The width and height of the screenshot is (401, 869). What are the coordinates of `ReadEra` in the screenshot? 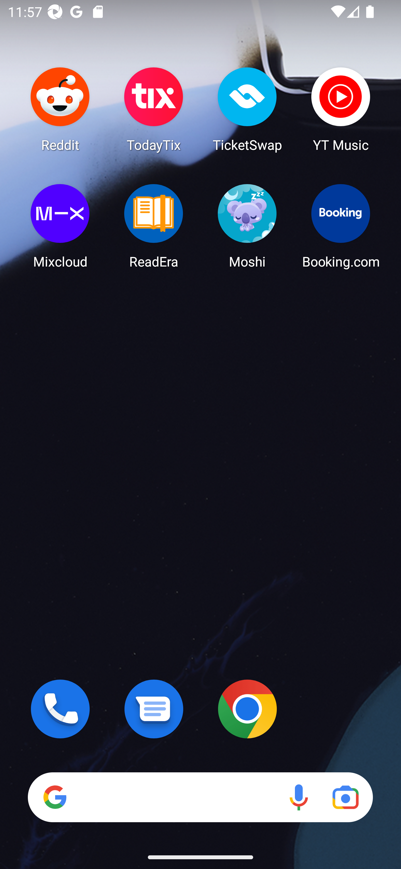 It's located at (154, 226).